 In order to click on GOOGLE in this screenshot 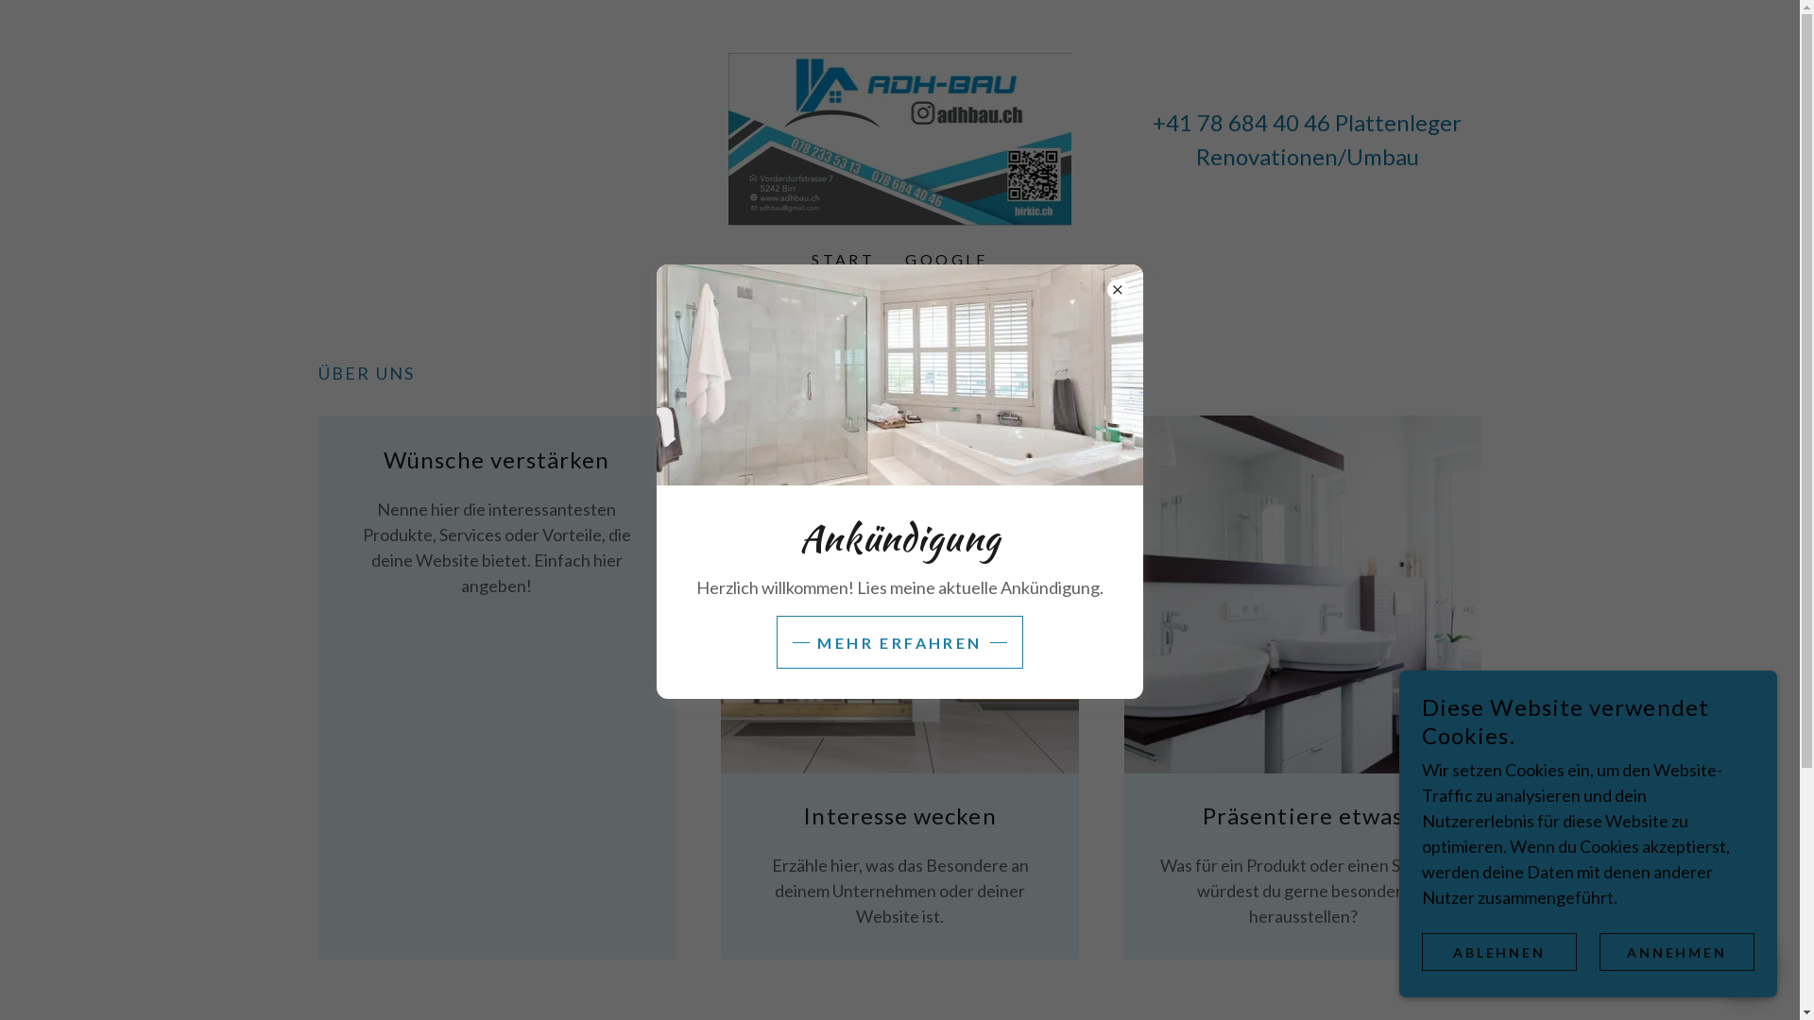, I will do `click(947, 260)`.